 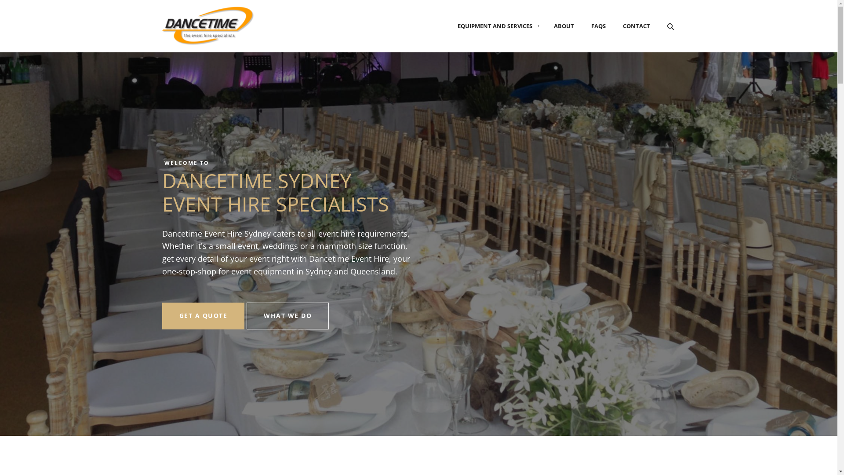 What do you see at coordinates (637, 26) in the screenshot?
I see `CONTACT` at bounding box center [637, 26].